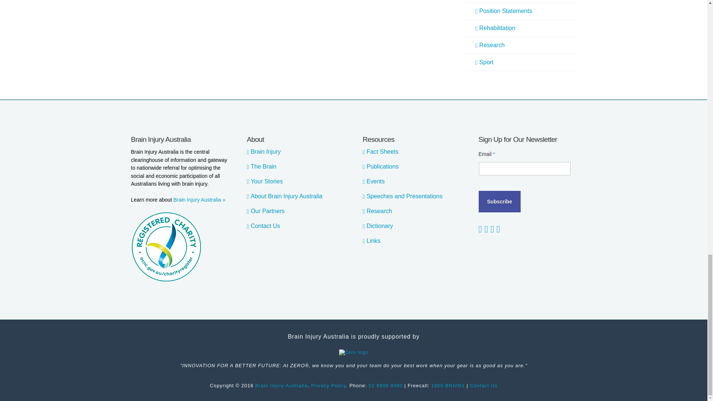 The width and height of the screenshot is (713, 401). Describe the element at coordinates (166, 247) in the screenshot. I see `ACNC Registered Chatiry` at that location.